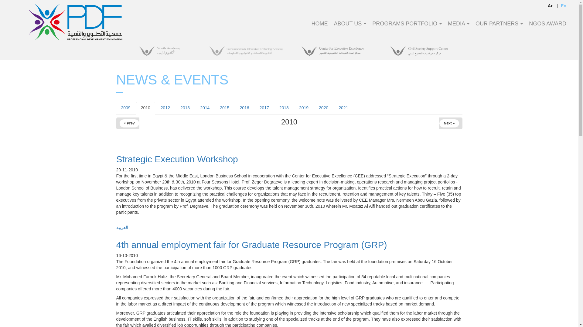 This screenshot has width=583, height=327. What do you see at coordinates (550, 5) in the screenshot?
I see `Ar` at bounding box center [550, 5].